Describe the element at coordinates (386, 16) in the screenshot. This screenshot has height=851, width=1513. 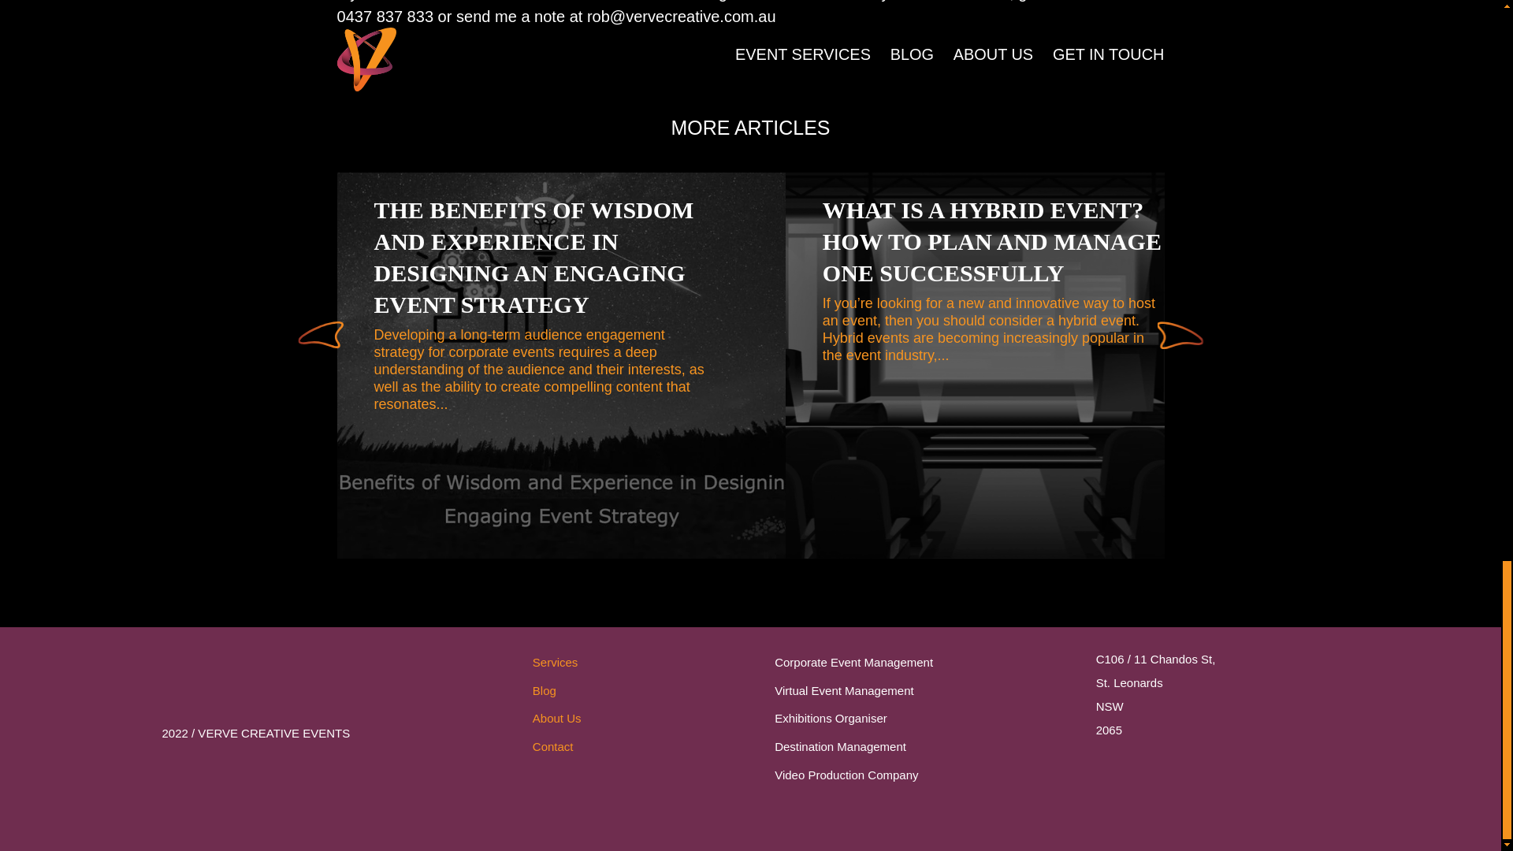
I see `0437 837 833` at that location.